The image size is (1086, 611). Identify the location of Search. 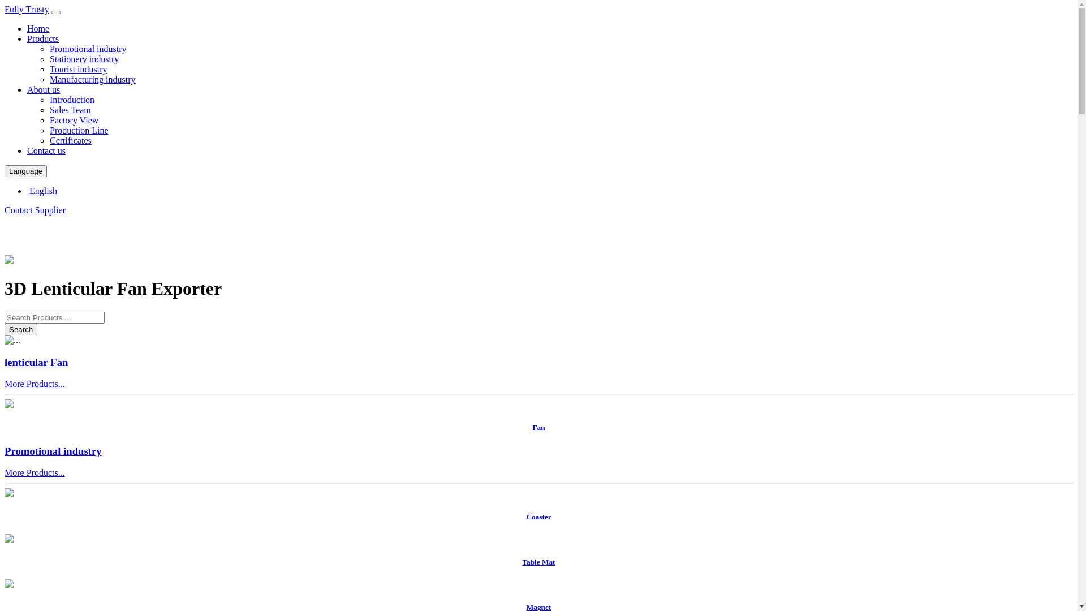
(21, 329).